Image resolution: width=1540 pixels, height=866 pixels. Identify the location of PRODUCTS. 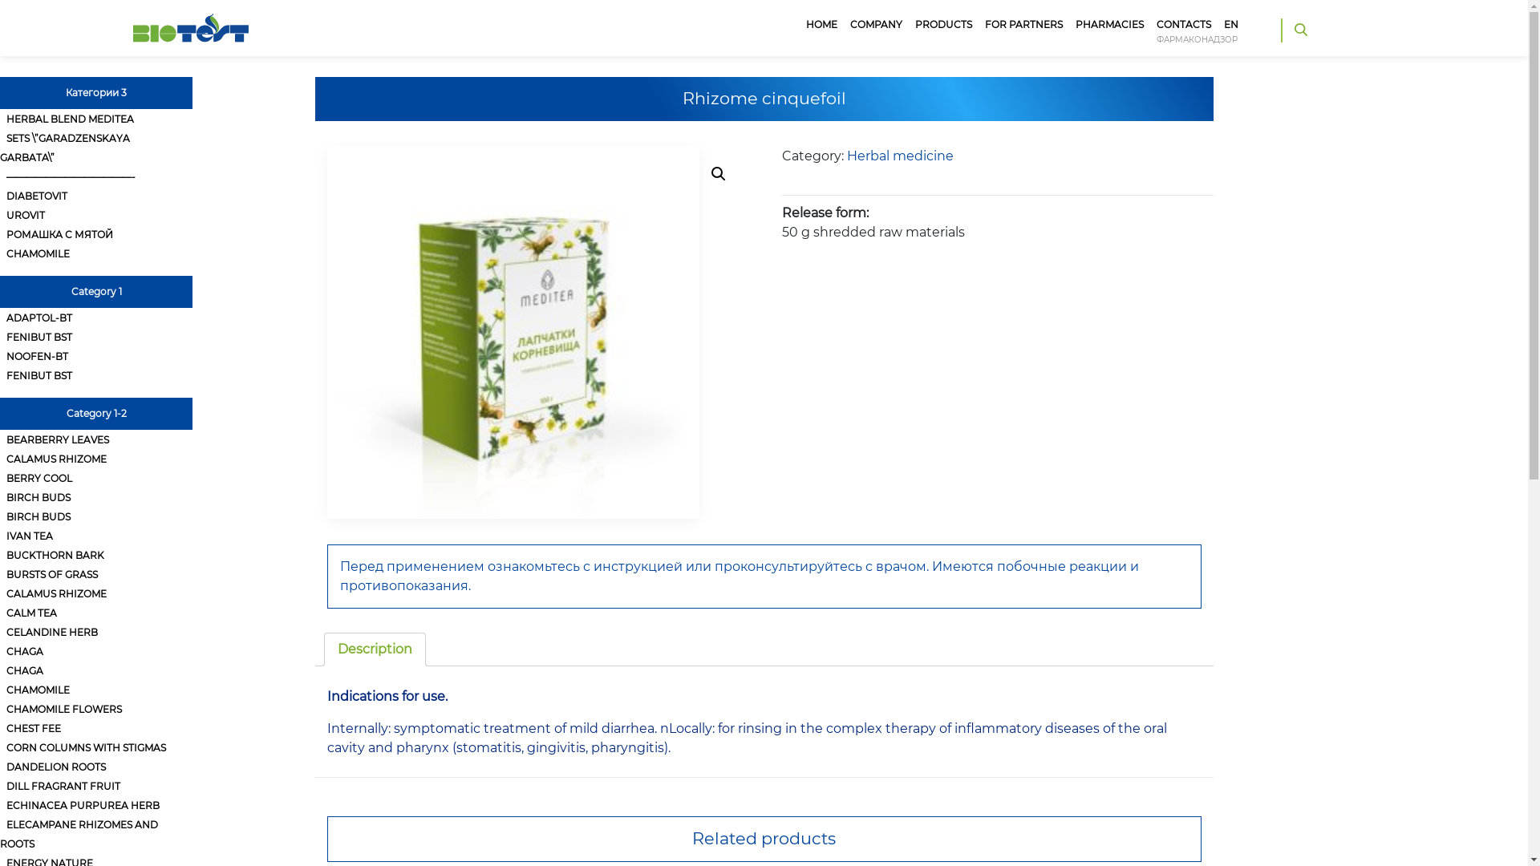
(943, 25).